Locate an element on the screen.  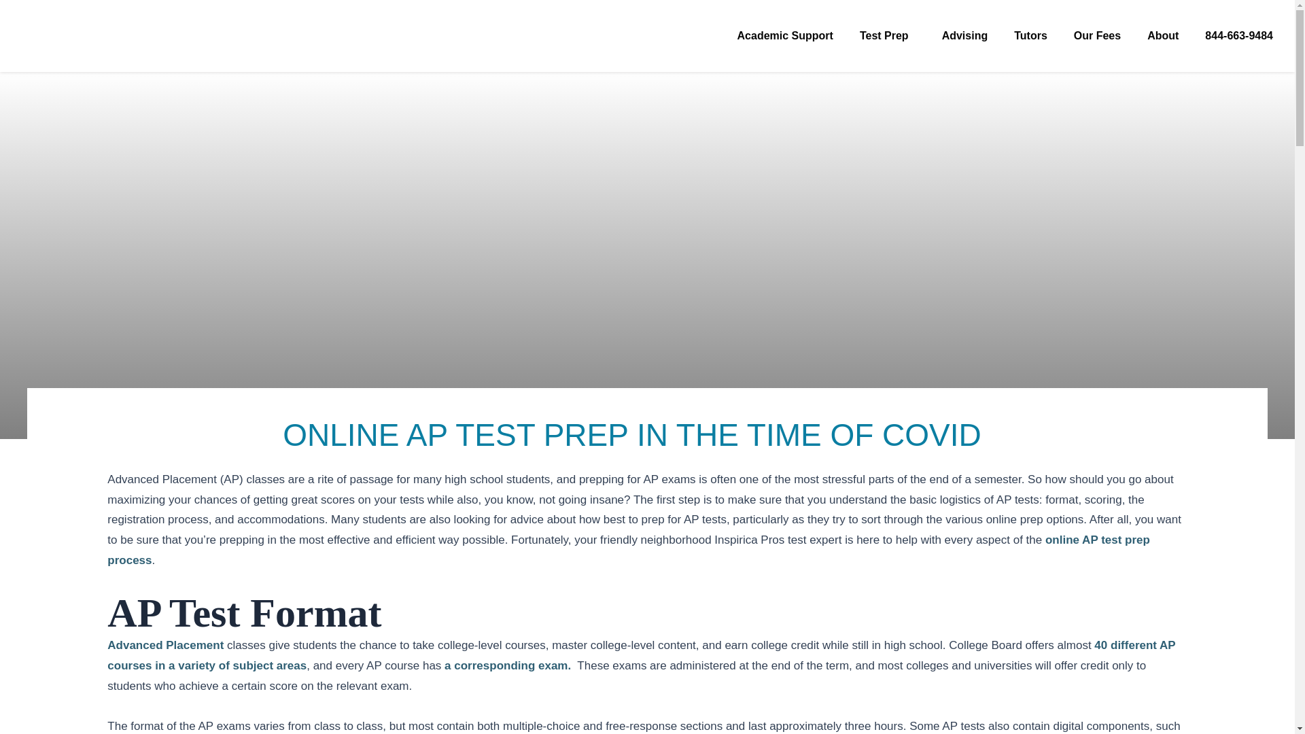
Tutors is located at coordinates (1030, 36).